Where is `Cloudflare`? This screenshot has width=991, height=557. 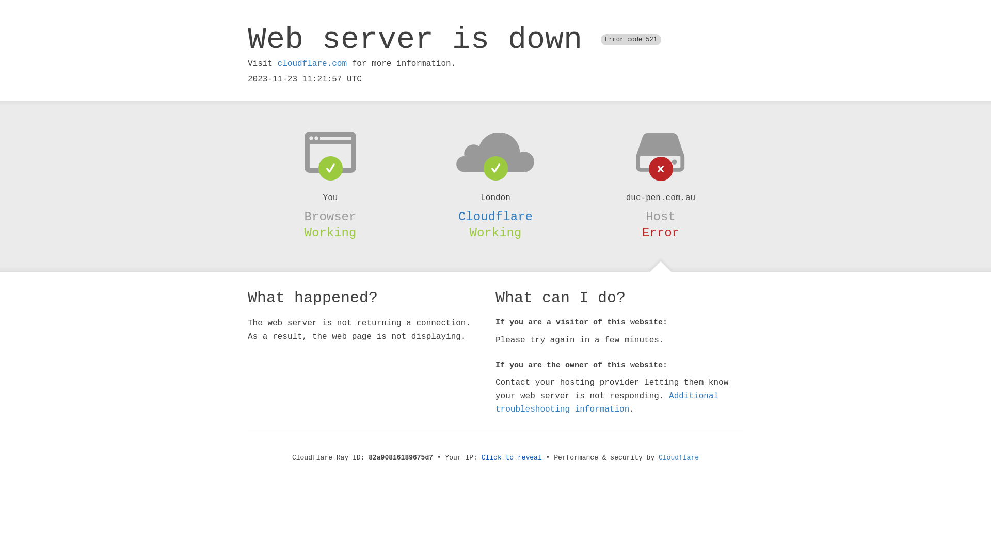
Cloudflare is located at coordinates (495, 217).